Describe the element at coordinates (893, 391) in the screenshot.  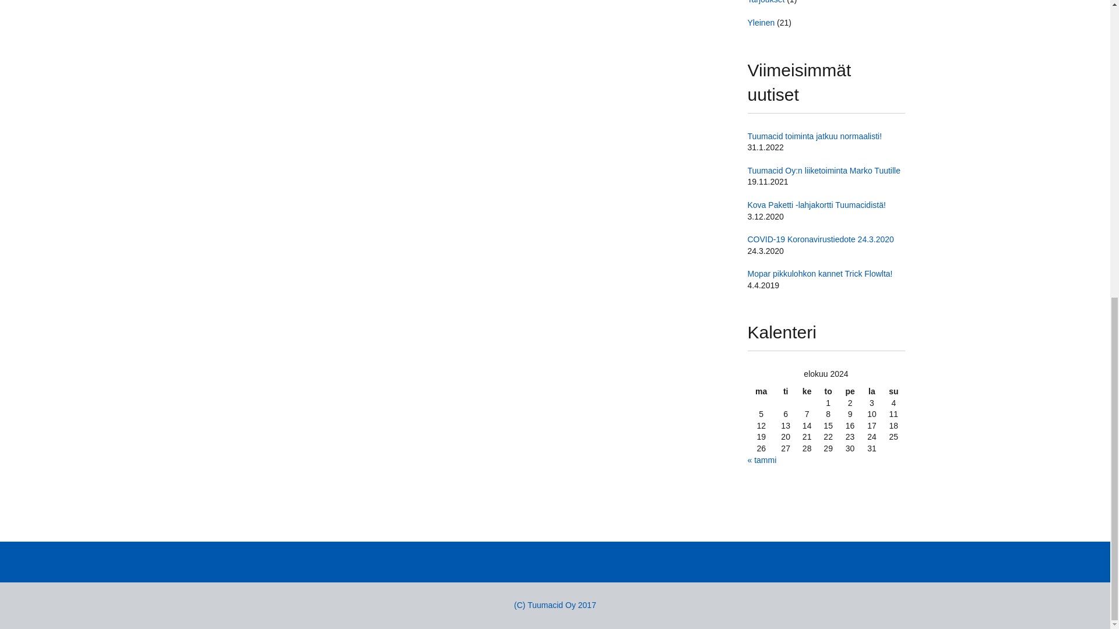
I see `sunnuntai` at that location.